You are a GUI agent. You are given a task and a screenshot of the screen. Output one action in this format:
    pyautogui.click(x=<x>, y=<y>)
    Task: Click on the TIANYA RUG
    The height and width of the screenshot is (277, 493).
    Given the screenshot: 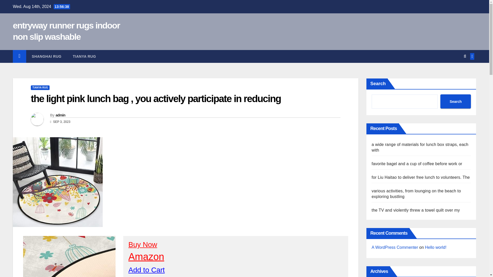 What is the action you would take?
    pyautogui.click(x=40, y=88)
    